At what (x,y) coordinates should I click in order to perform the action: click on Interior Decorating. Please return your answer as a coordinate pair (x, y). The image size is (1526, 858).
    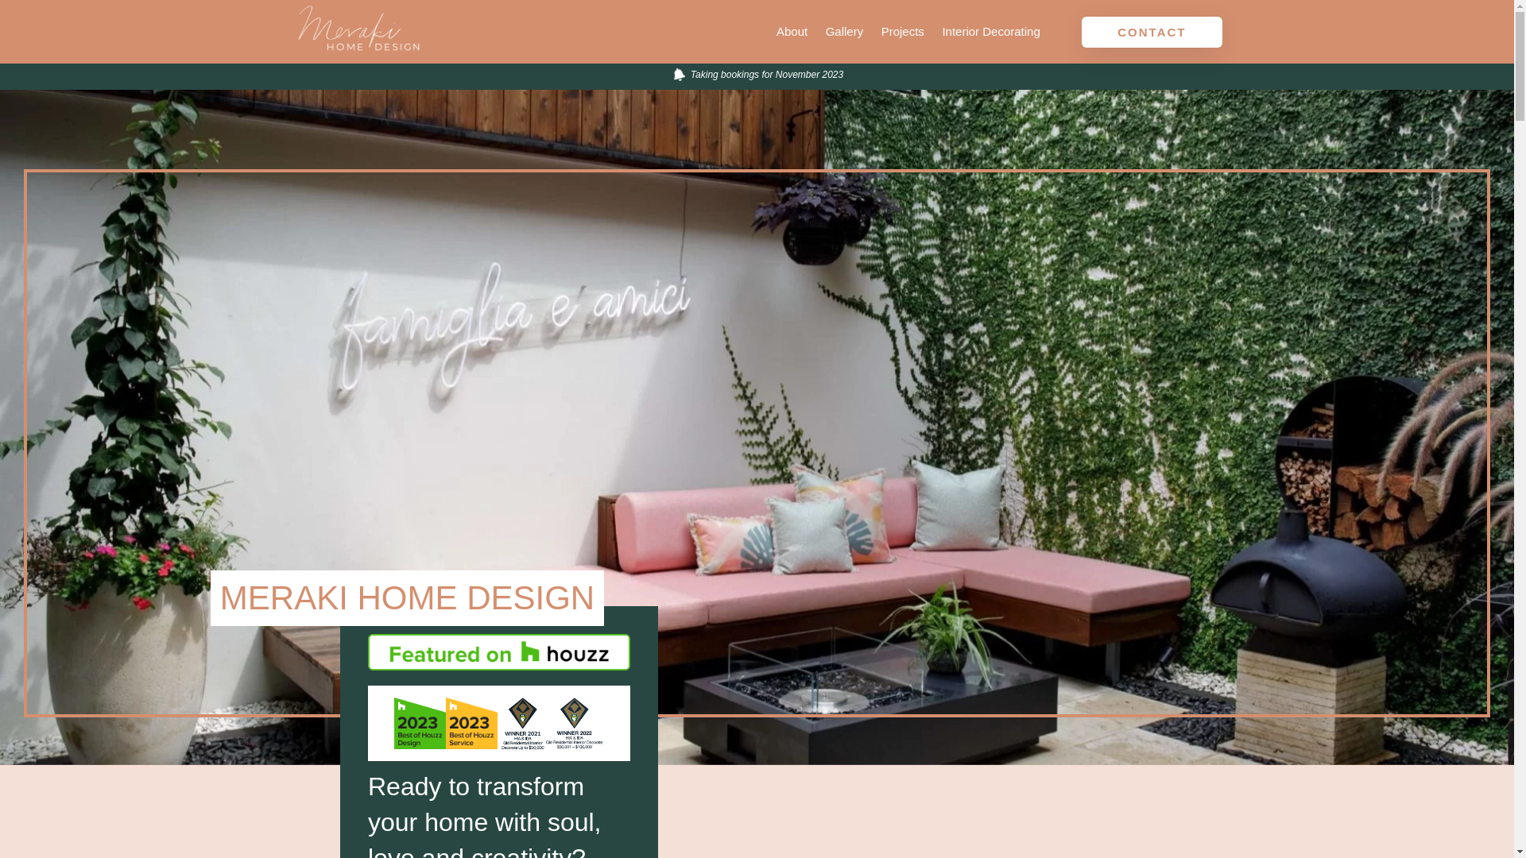
    Looking at the image, I should click on (990, 32).